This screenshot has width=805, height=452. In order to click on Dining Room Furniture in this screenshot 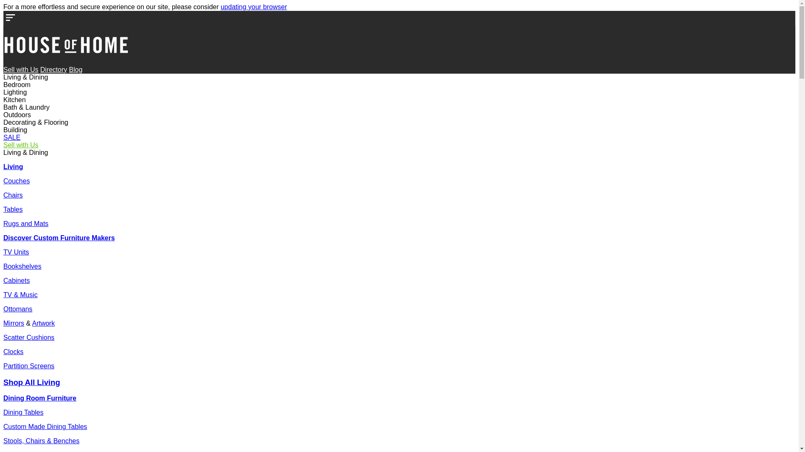, I will do `click(40, 398)`.